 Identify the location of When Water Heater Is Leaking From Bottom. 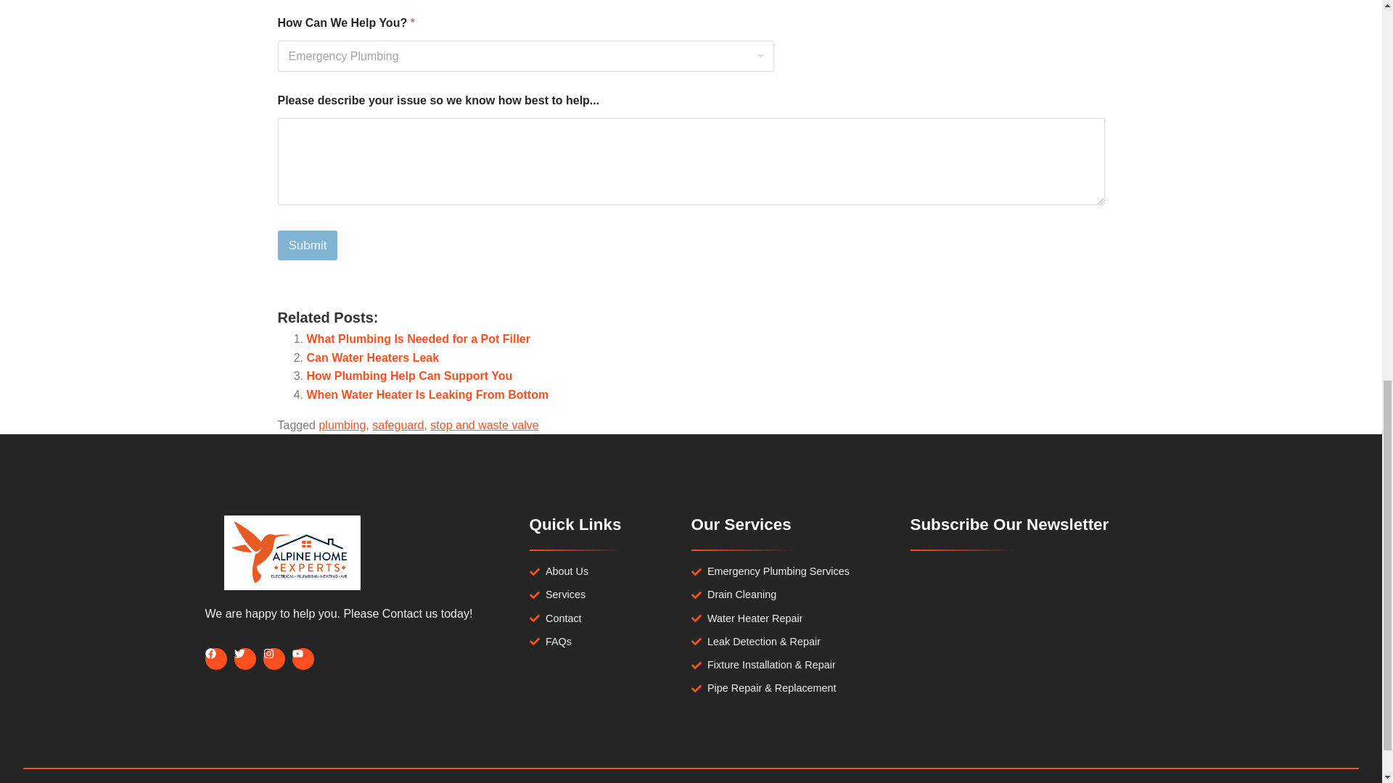
(427, 394).